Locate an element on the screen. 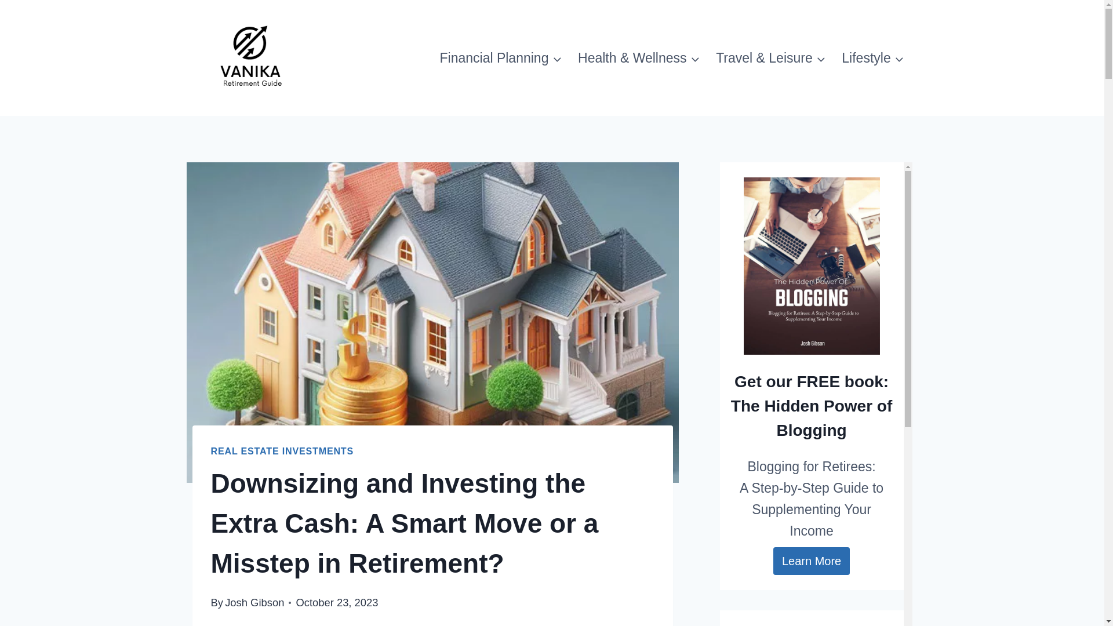  Lifestyle is located at coordinates (873, 58).